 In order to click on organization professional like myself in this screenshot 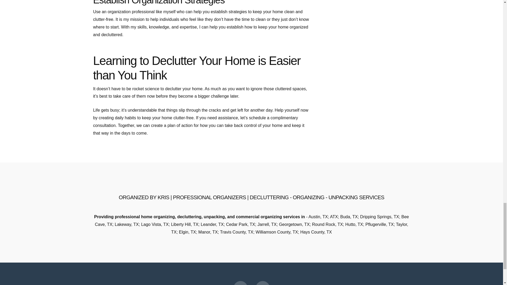, I will do `click(142, 12)`.